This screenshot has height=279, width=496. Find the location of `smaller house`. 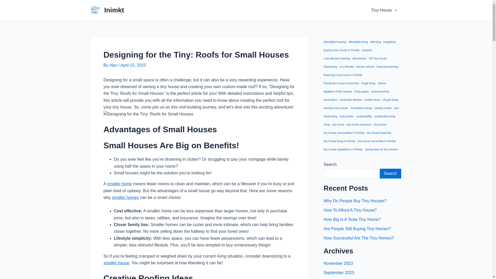

smaller house is located at coordinates (116, 263).